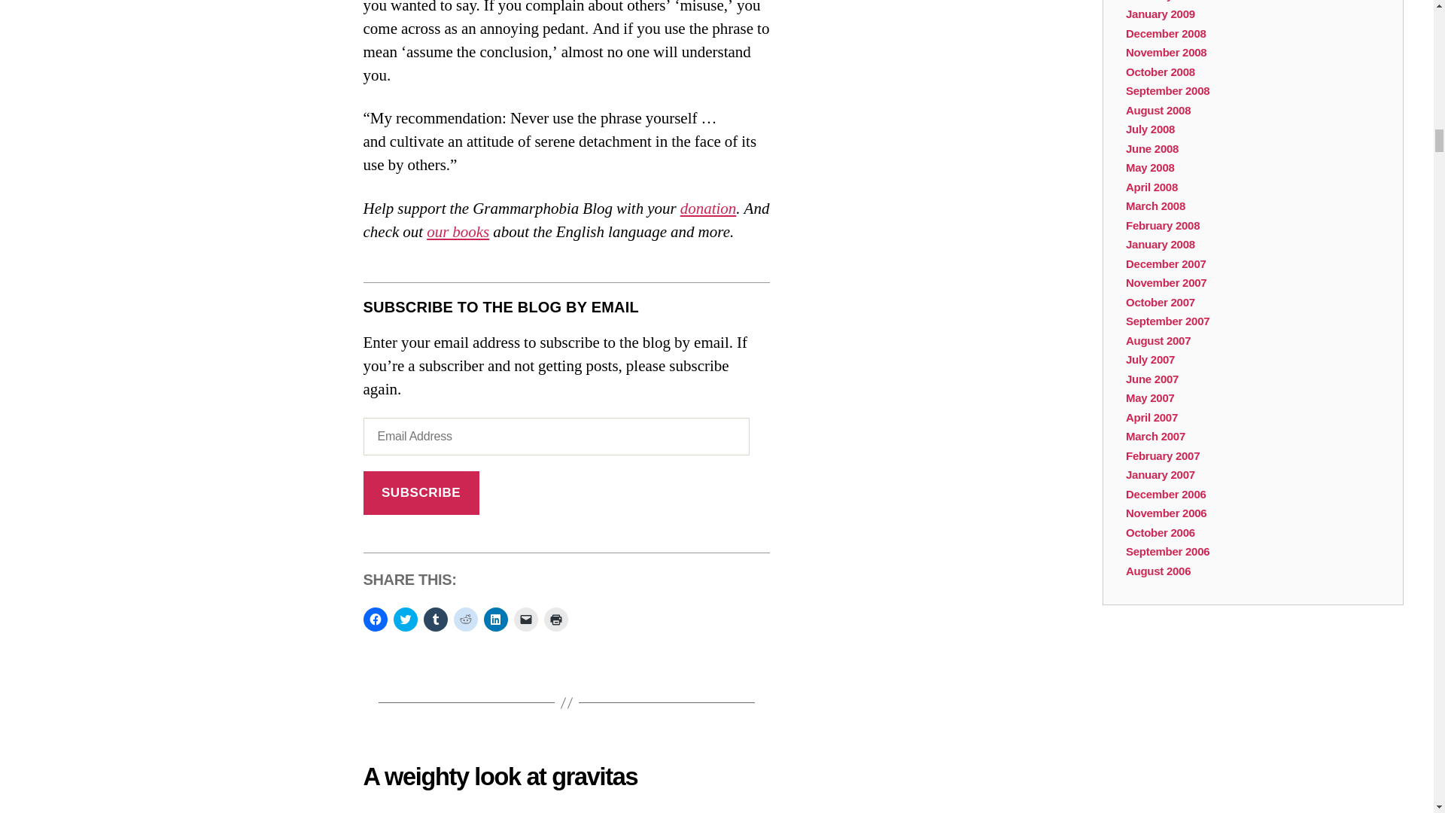 The image size is (1445, 813). What do you see at coordinates (435, 619) in the screenshot?
I see `Click to share on Tumblr` at bounding box center [435, 619].